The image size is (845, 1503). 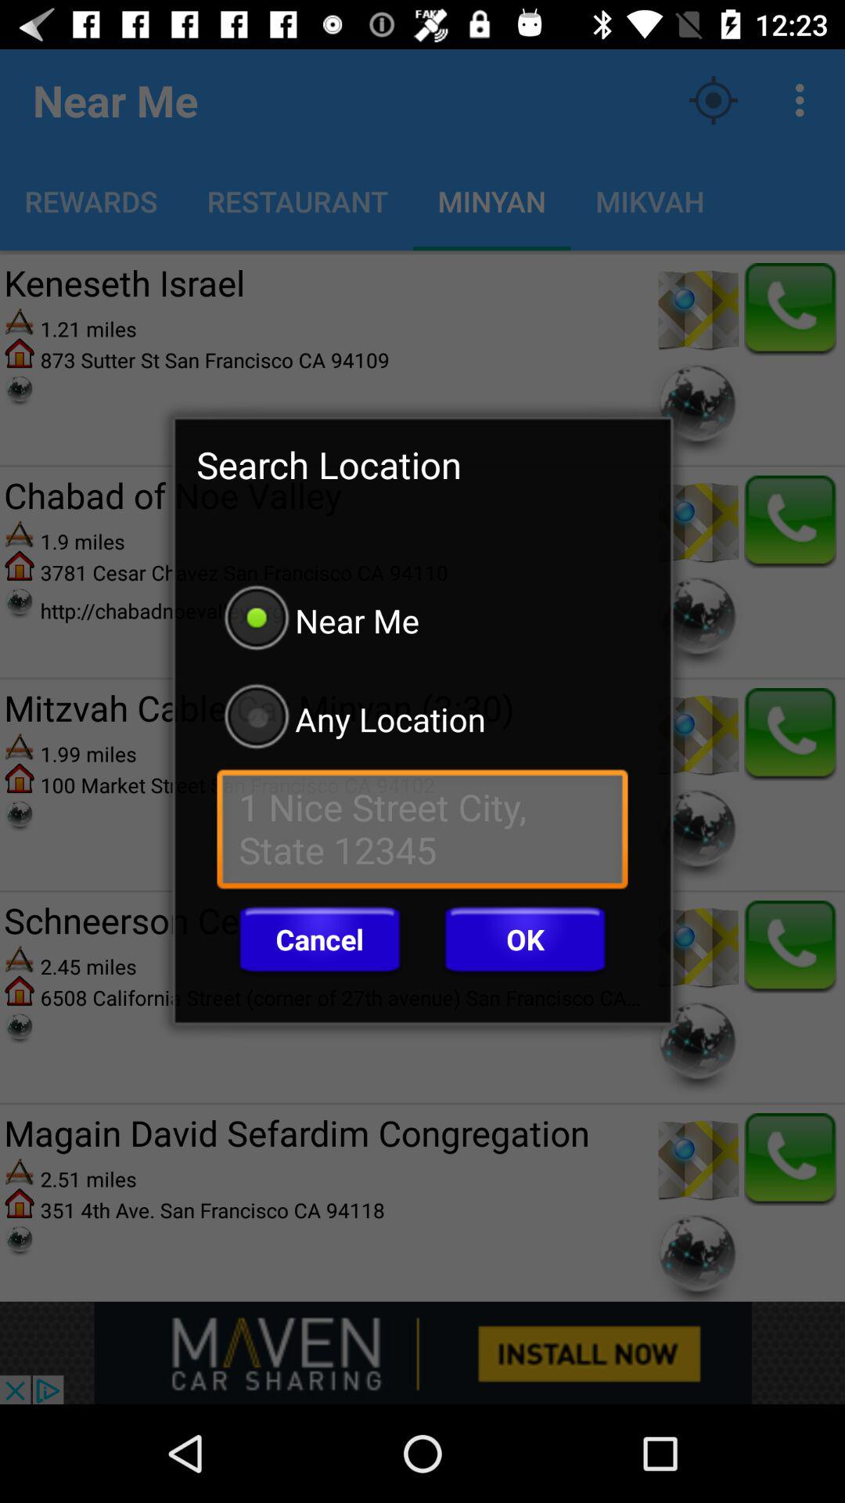 I want to click on launch button to the right of the cancel button, so click(x=525, y=939).